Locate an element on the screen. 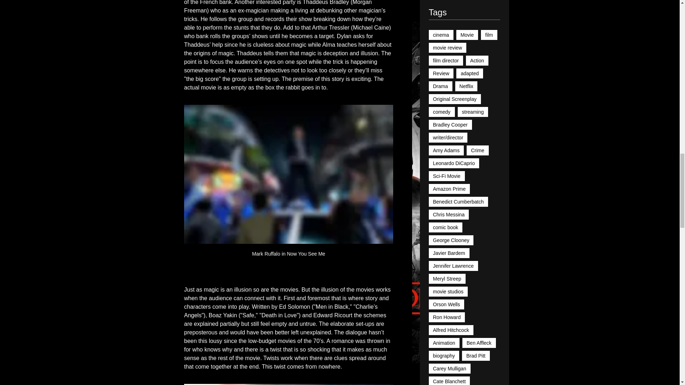  Original Screenplay is located at coordinates (455, 99).